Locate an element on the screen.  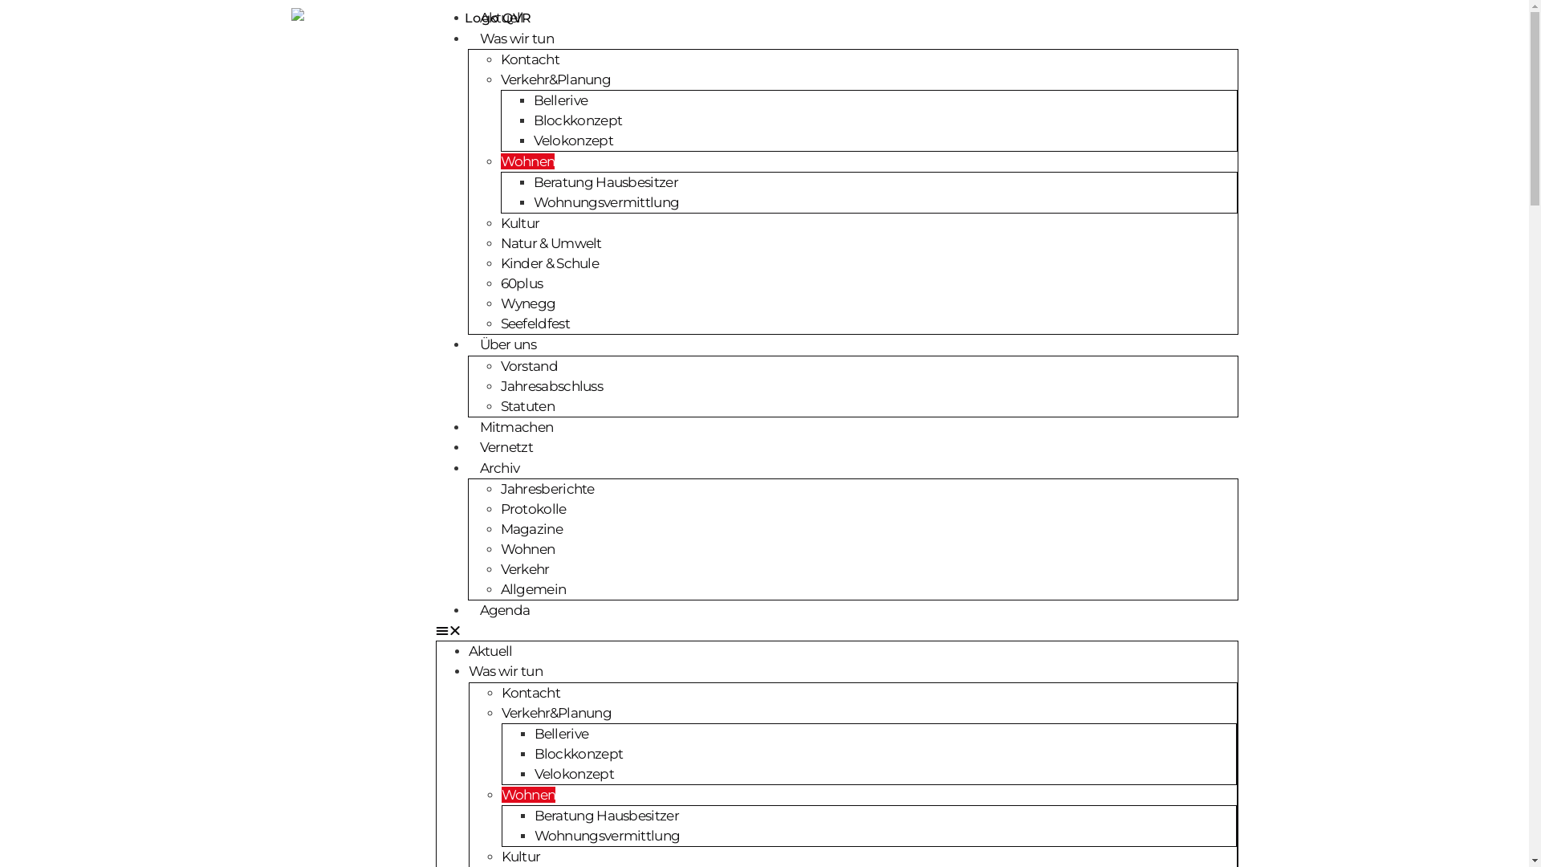
Wynegg is located at coordinates (528, 303).